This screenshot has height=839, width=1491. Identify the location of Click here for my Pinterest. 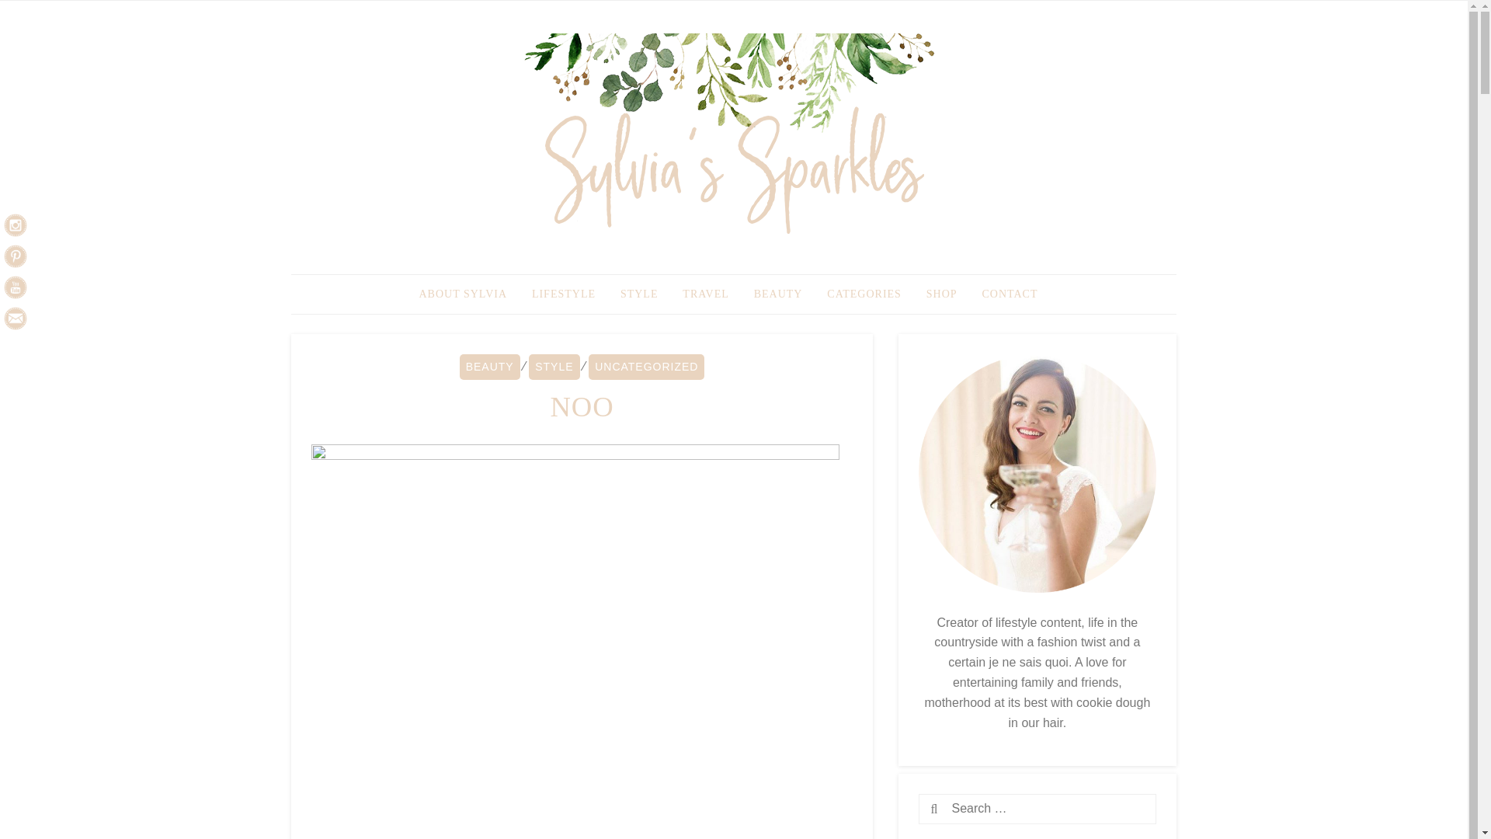
(16, 256).